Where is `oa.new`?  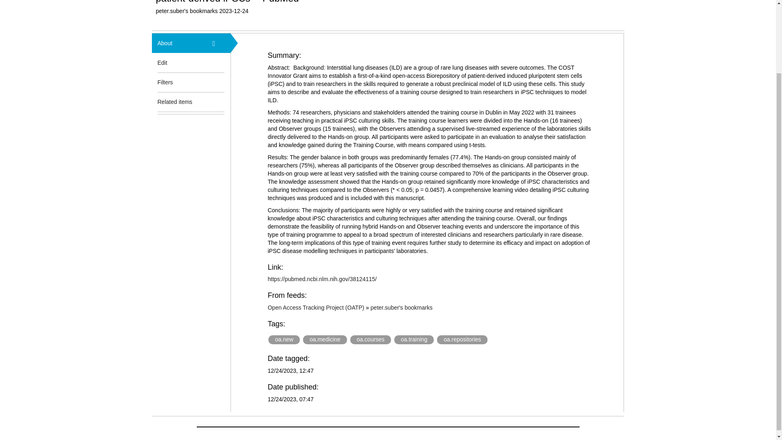
oa.new is located at coordinates (283, 339).